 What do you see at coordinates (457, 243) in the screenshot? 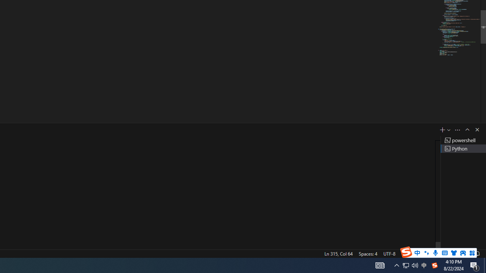
I see `Zoom In` at bounding box center [457, 243].